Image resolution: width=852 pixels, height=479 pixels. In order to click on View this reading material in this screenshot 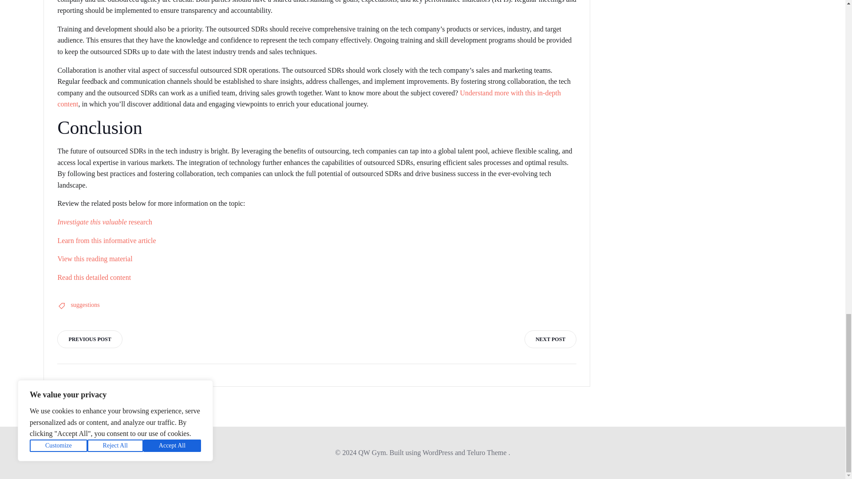, I will do `click(94, 258)`.